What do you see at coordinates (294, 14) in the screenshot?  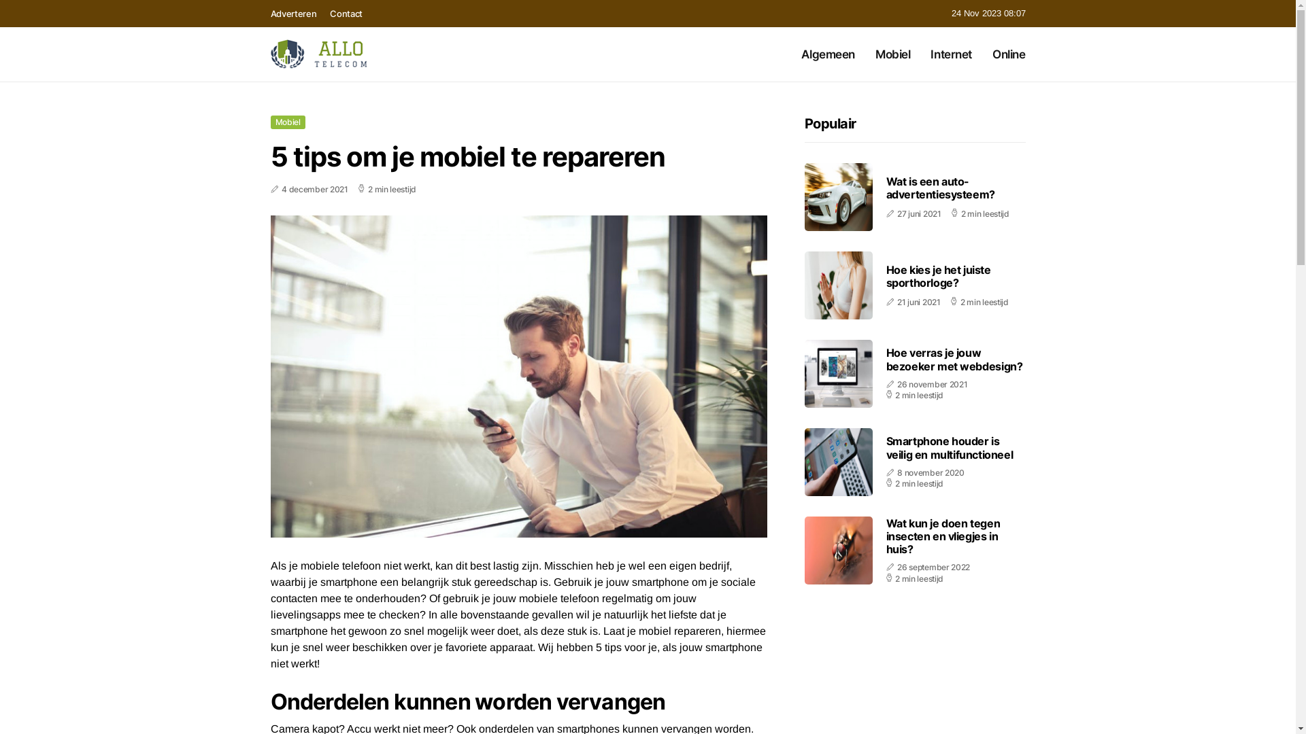 I see `Adverteren` at bounding box center [294, 14].